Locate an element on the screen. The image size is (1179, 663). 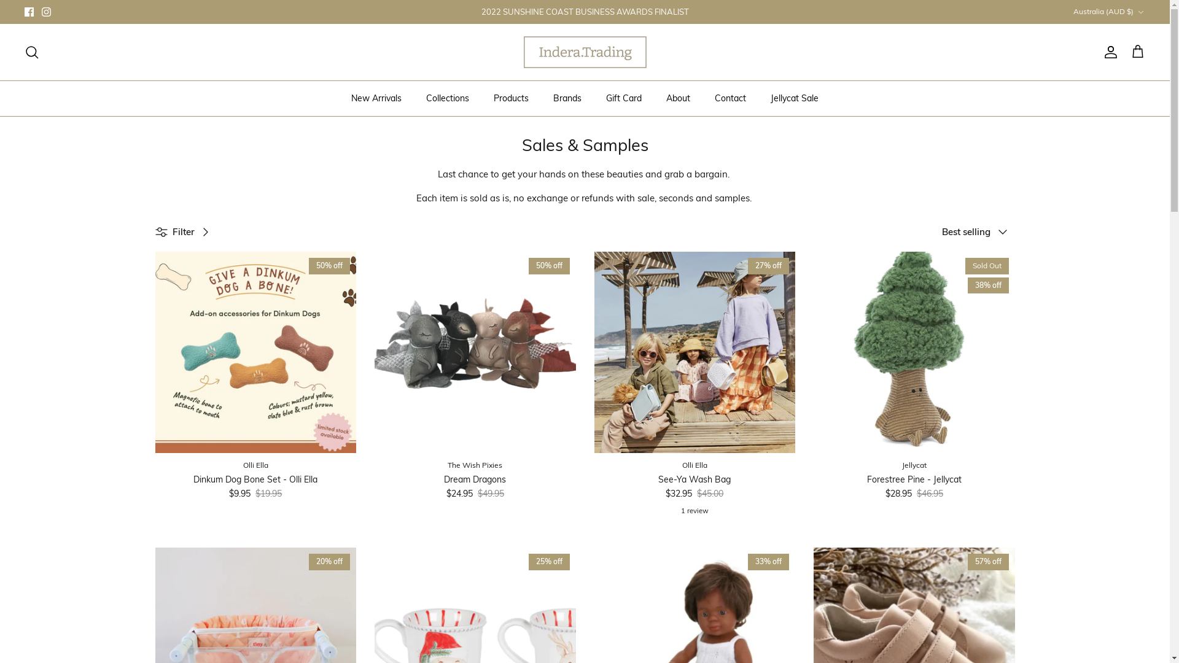
Jellycat Sale is located at coordinates (795, 98).